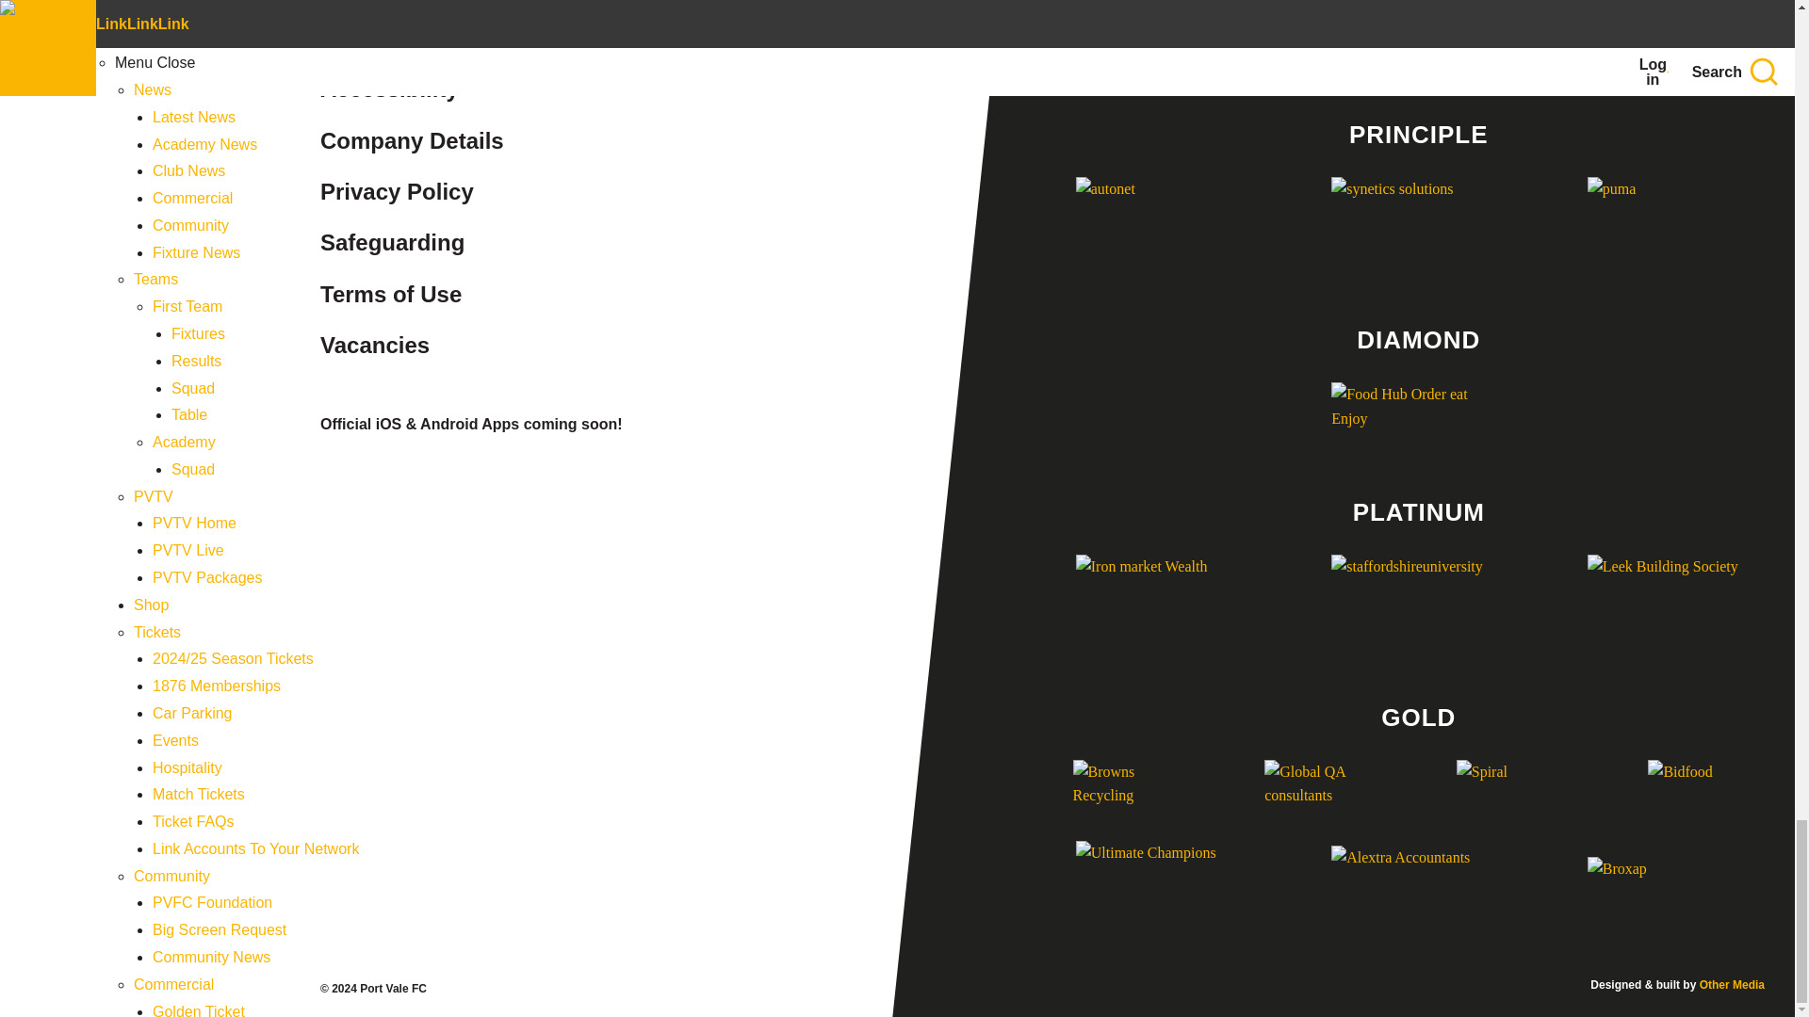 The width and height of the screenshot is (1809, 1017). Describe the element at coordinates (1418, 225) in the screenshot. I see `Synectics` at that location.